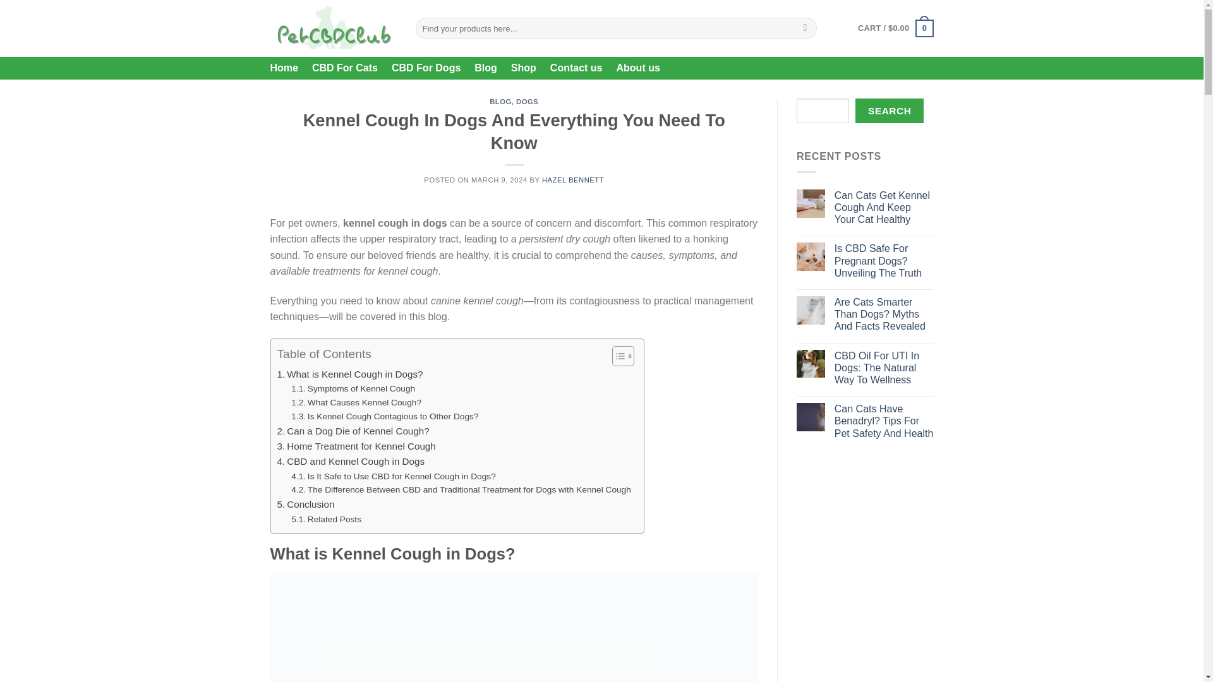 Image resolution: width=1213 pixels, height=682 pixels. Describe the element at coordinates (573, 179) in the screenshot. I see `HAZEL BENNETT` at that location.